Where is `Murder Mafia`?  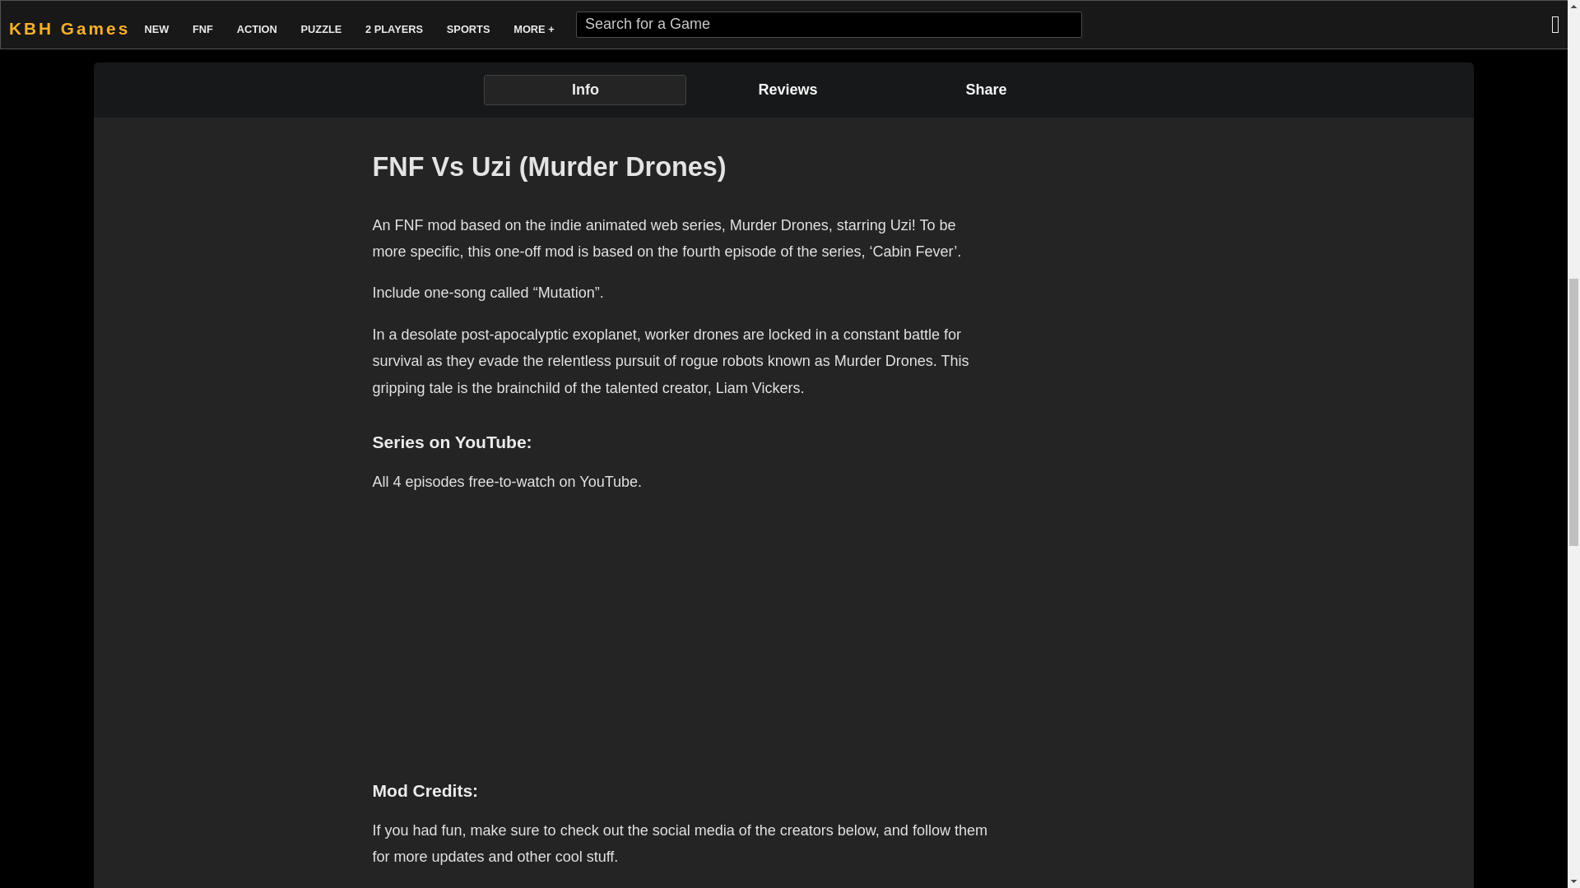
Murder Mafia is located at coordinates (388, 8).